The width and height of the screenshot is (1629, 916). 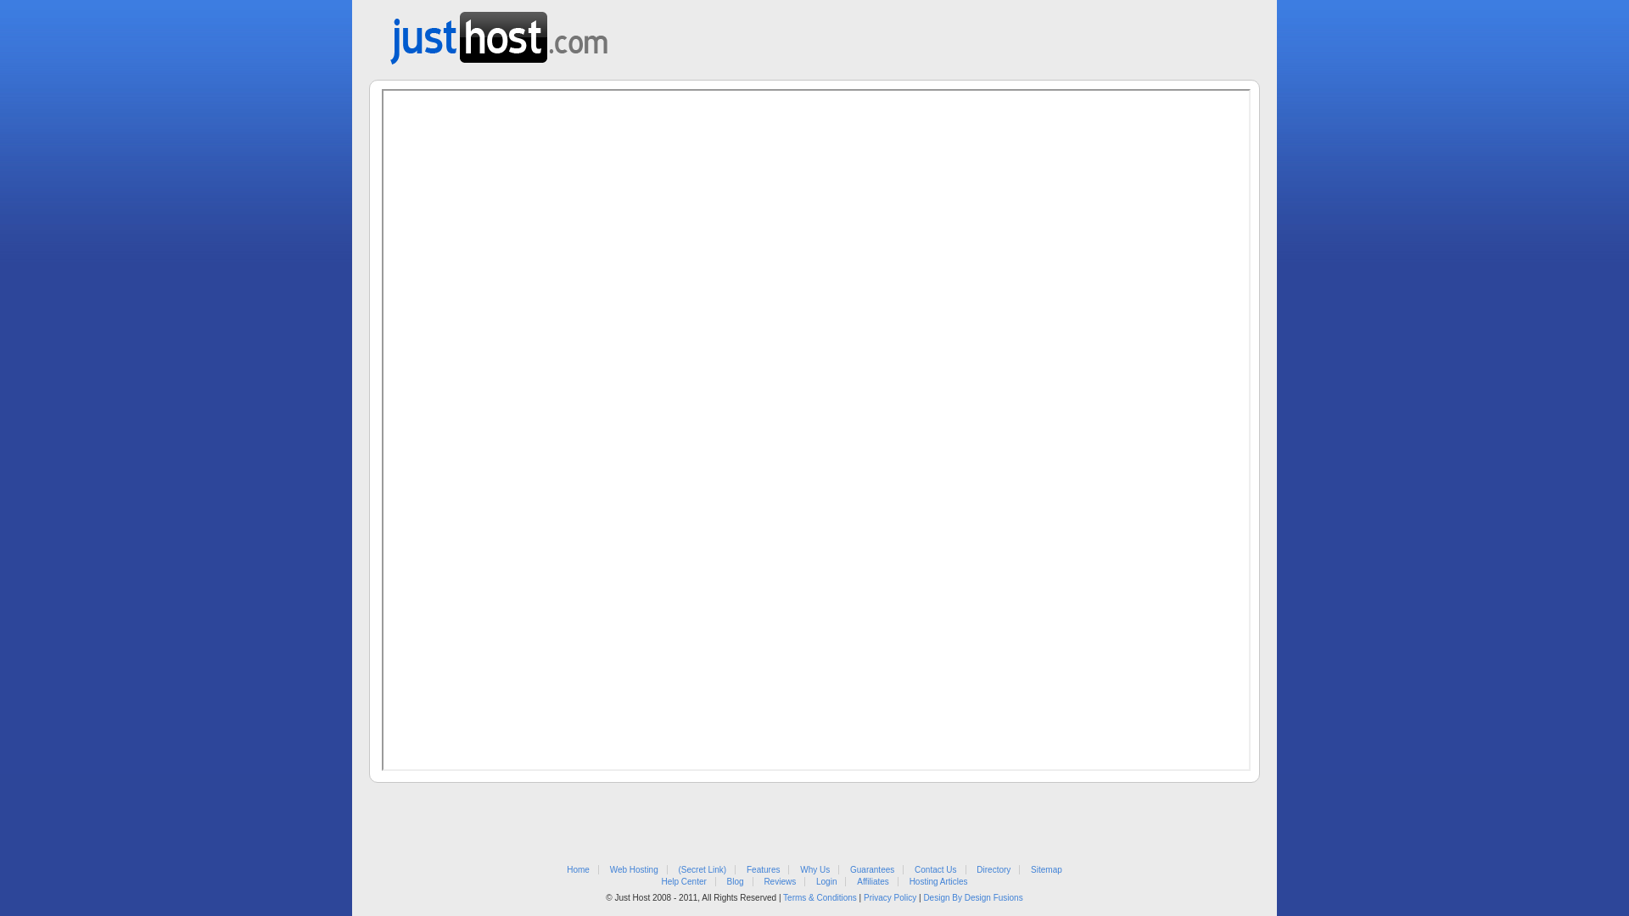 I want to click on Guarantees, so click(x=872, y=870).